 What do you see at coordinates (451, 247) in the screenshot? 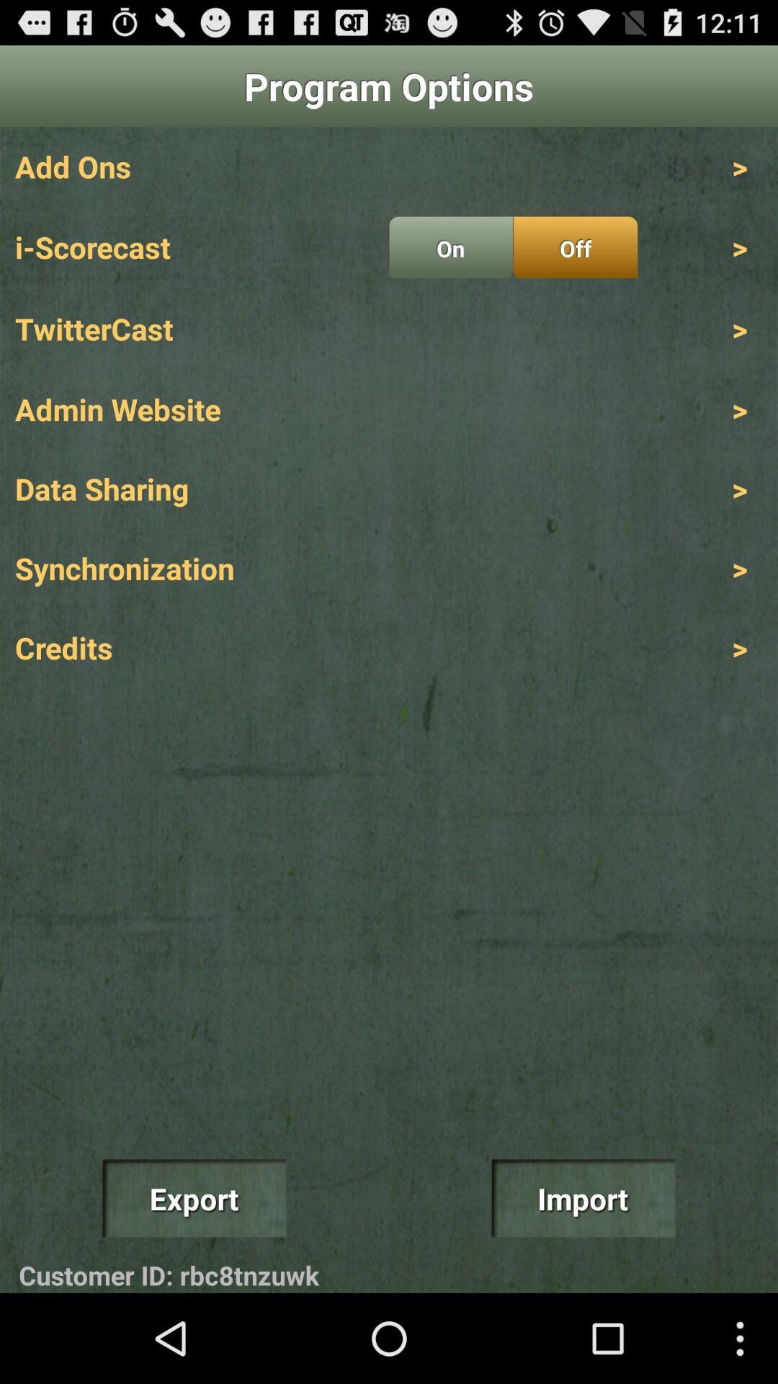
I see `tap item next to the off radio button` at bounding box center [451, 247].